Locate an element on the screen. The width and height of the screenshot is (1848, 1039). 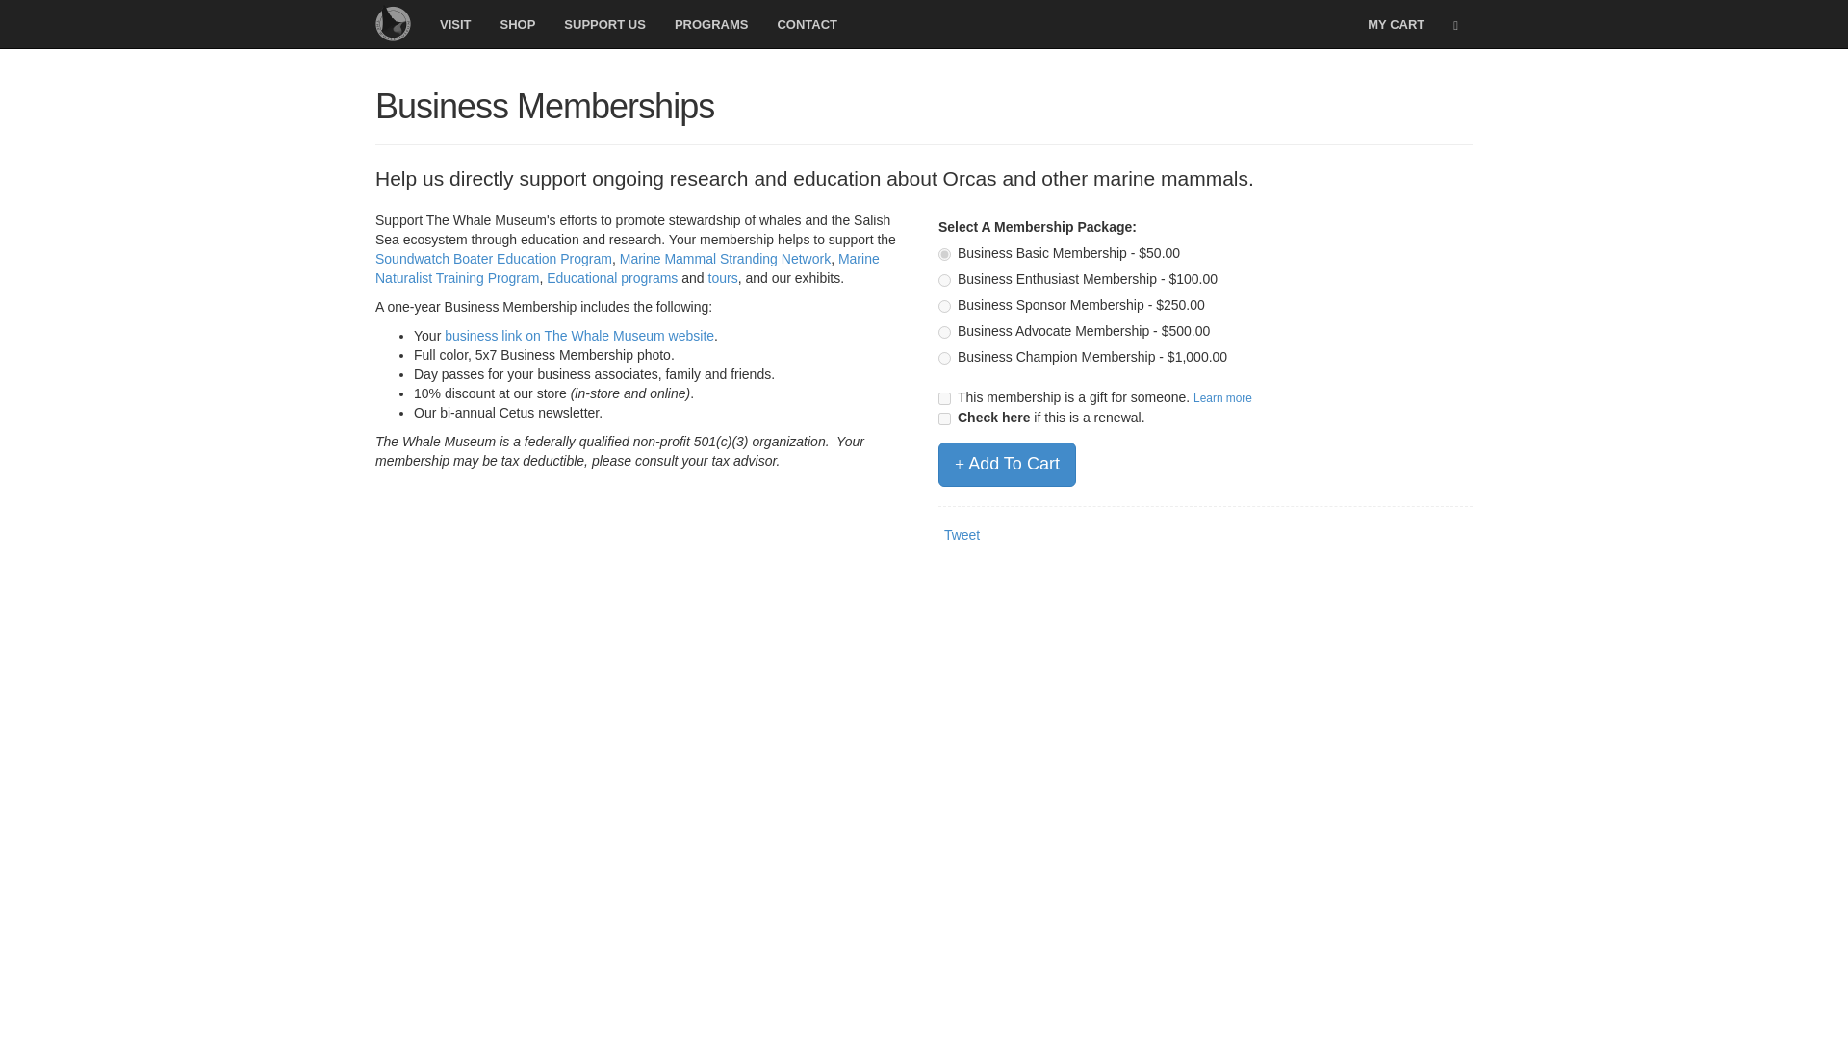
VISIT is located at coordinates (454, 23).